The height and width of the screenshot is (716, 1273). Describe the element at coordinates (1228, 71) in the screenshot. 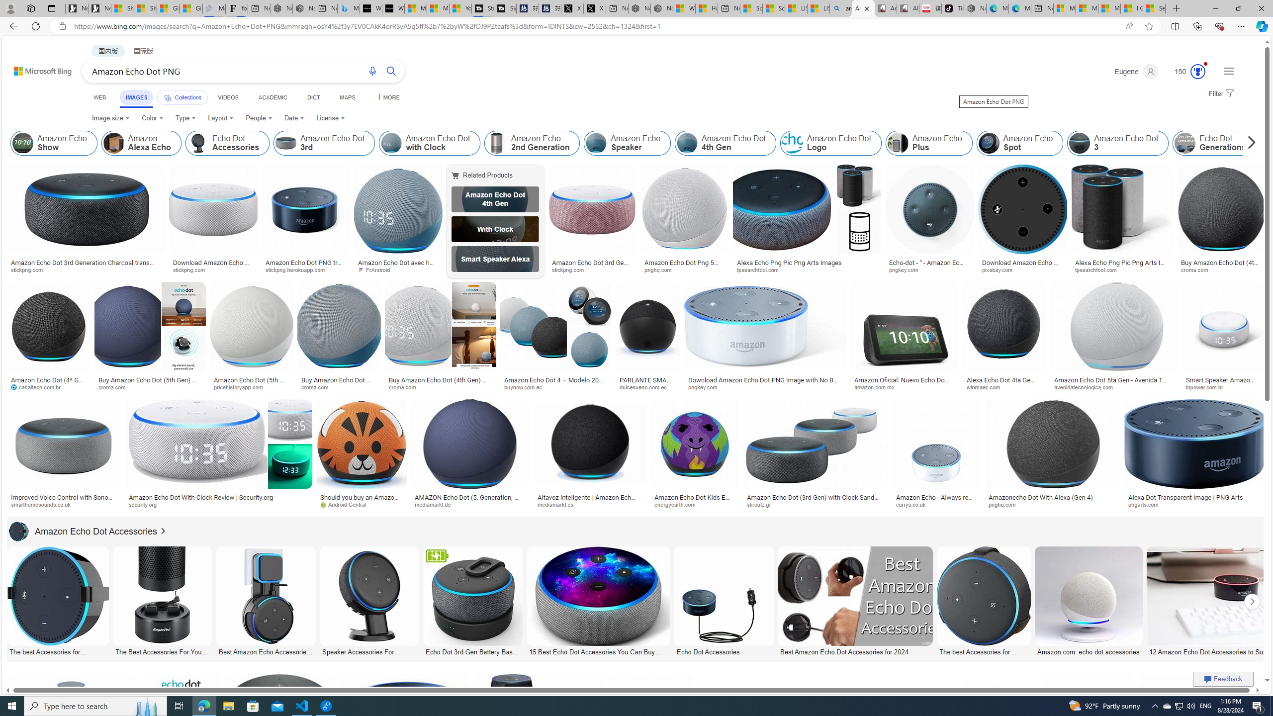

I see `Settings and quick links` at that location.